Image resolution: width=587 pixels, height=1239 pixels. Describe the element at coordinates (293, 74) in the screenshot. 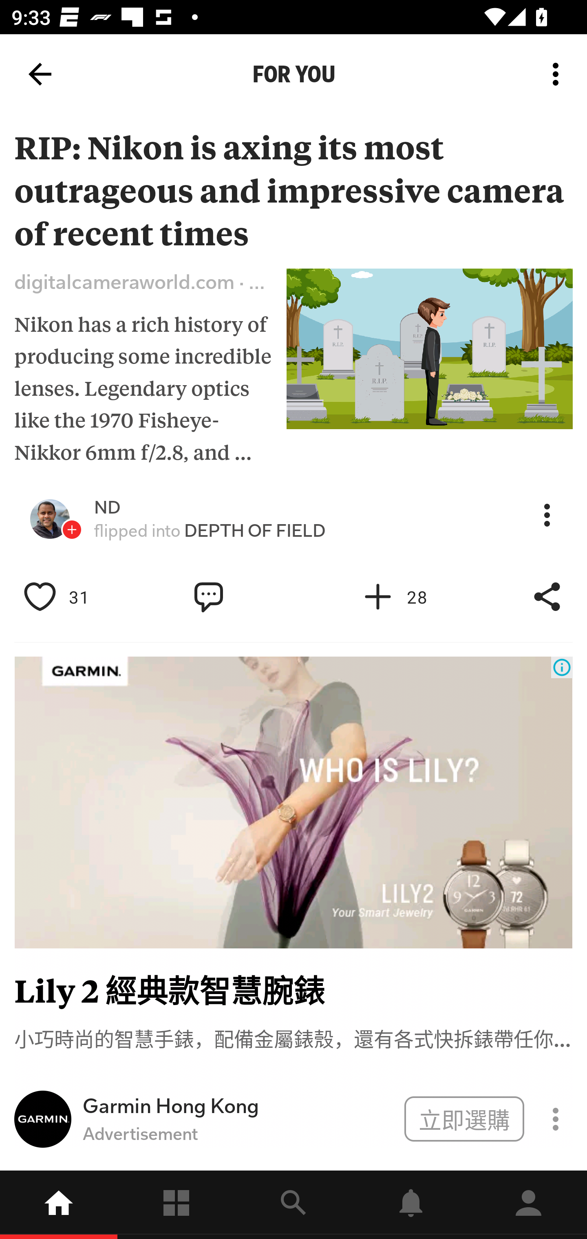

I see `FOR YOU` at that location.